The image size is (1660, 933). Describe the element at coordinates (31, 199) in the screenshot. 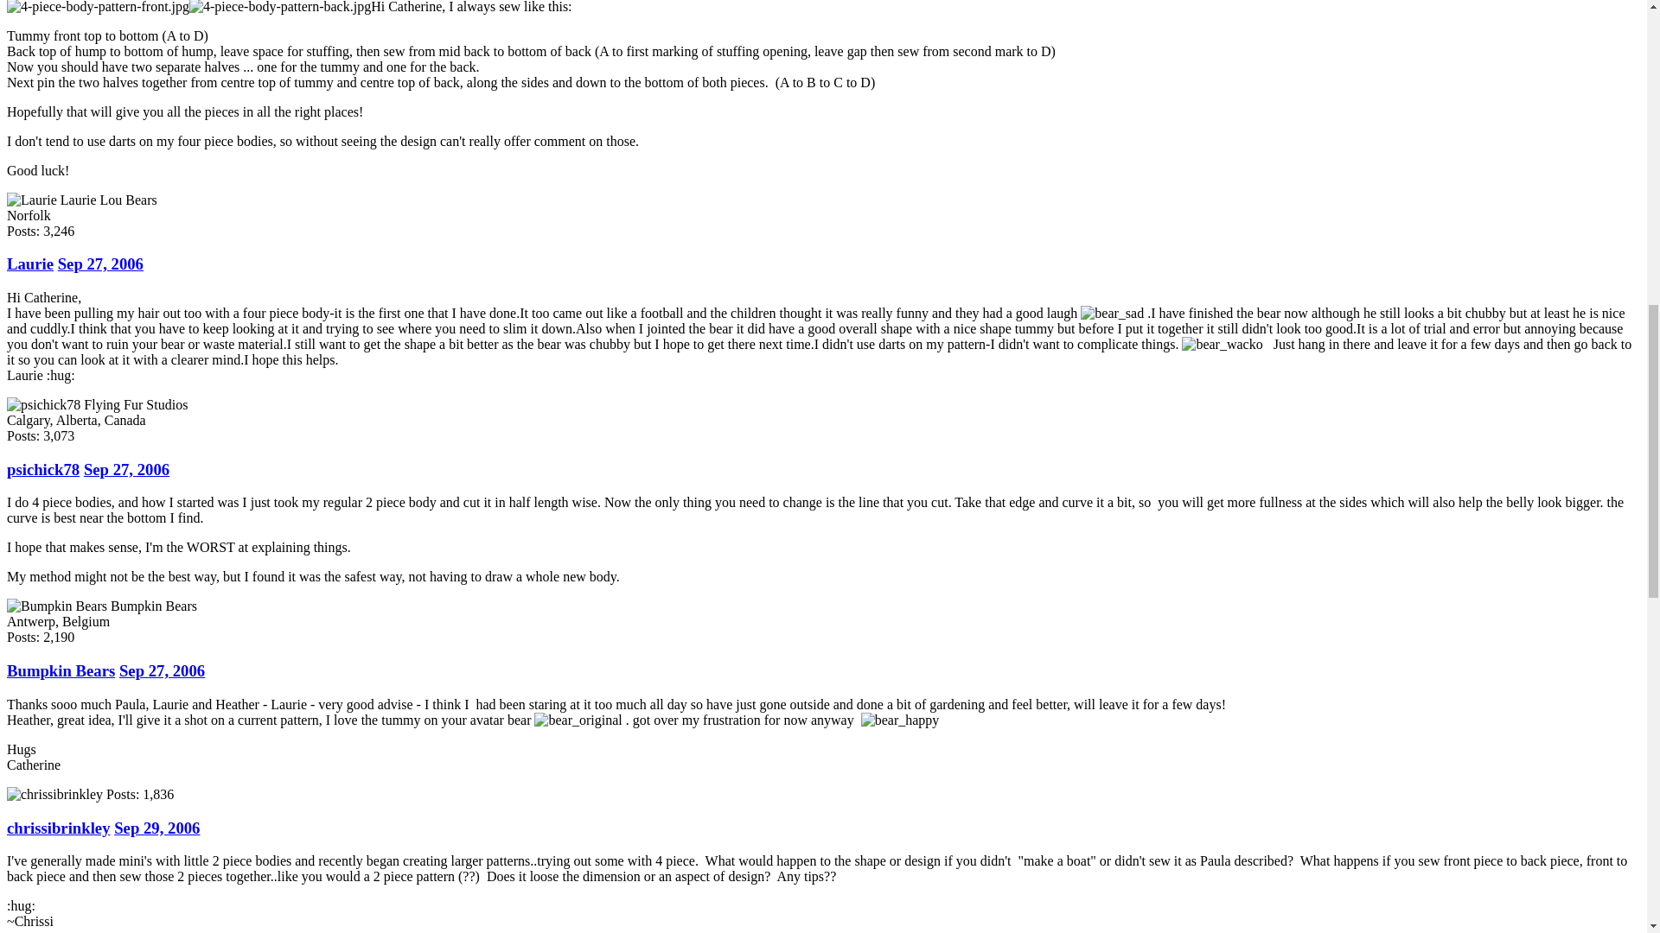

I see `Laurie Wicks` at that location.